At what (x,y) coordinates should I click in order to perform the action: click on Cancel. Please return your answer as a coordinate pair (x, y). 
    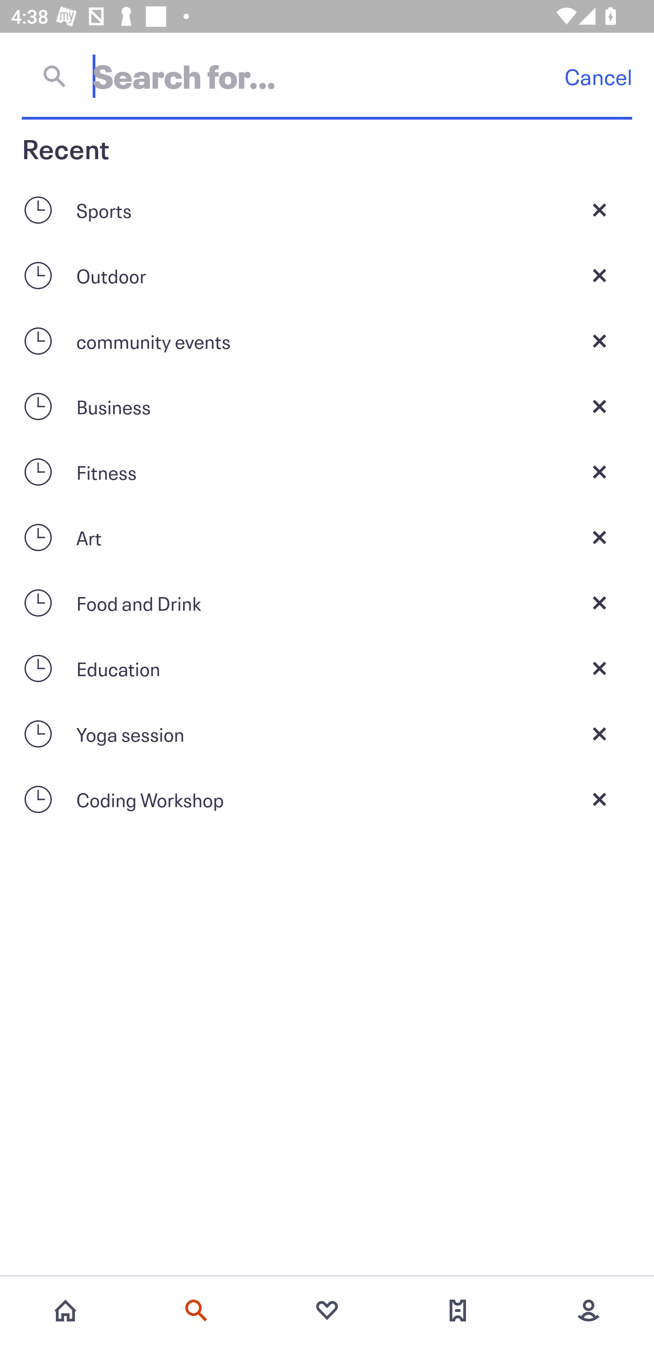
    Looking at the image, I should click on (598, 76).